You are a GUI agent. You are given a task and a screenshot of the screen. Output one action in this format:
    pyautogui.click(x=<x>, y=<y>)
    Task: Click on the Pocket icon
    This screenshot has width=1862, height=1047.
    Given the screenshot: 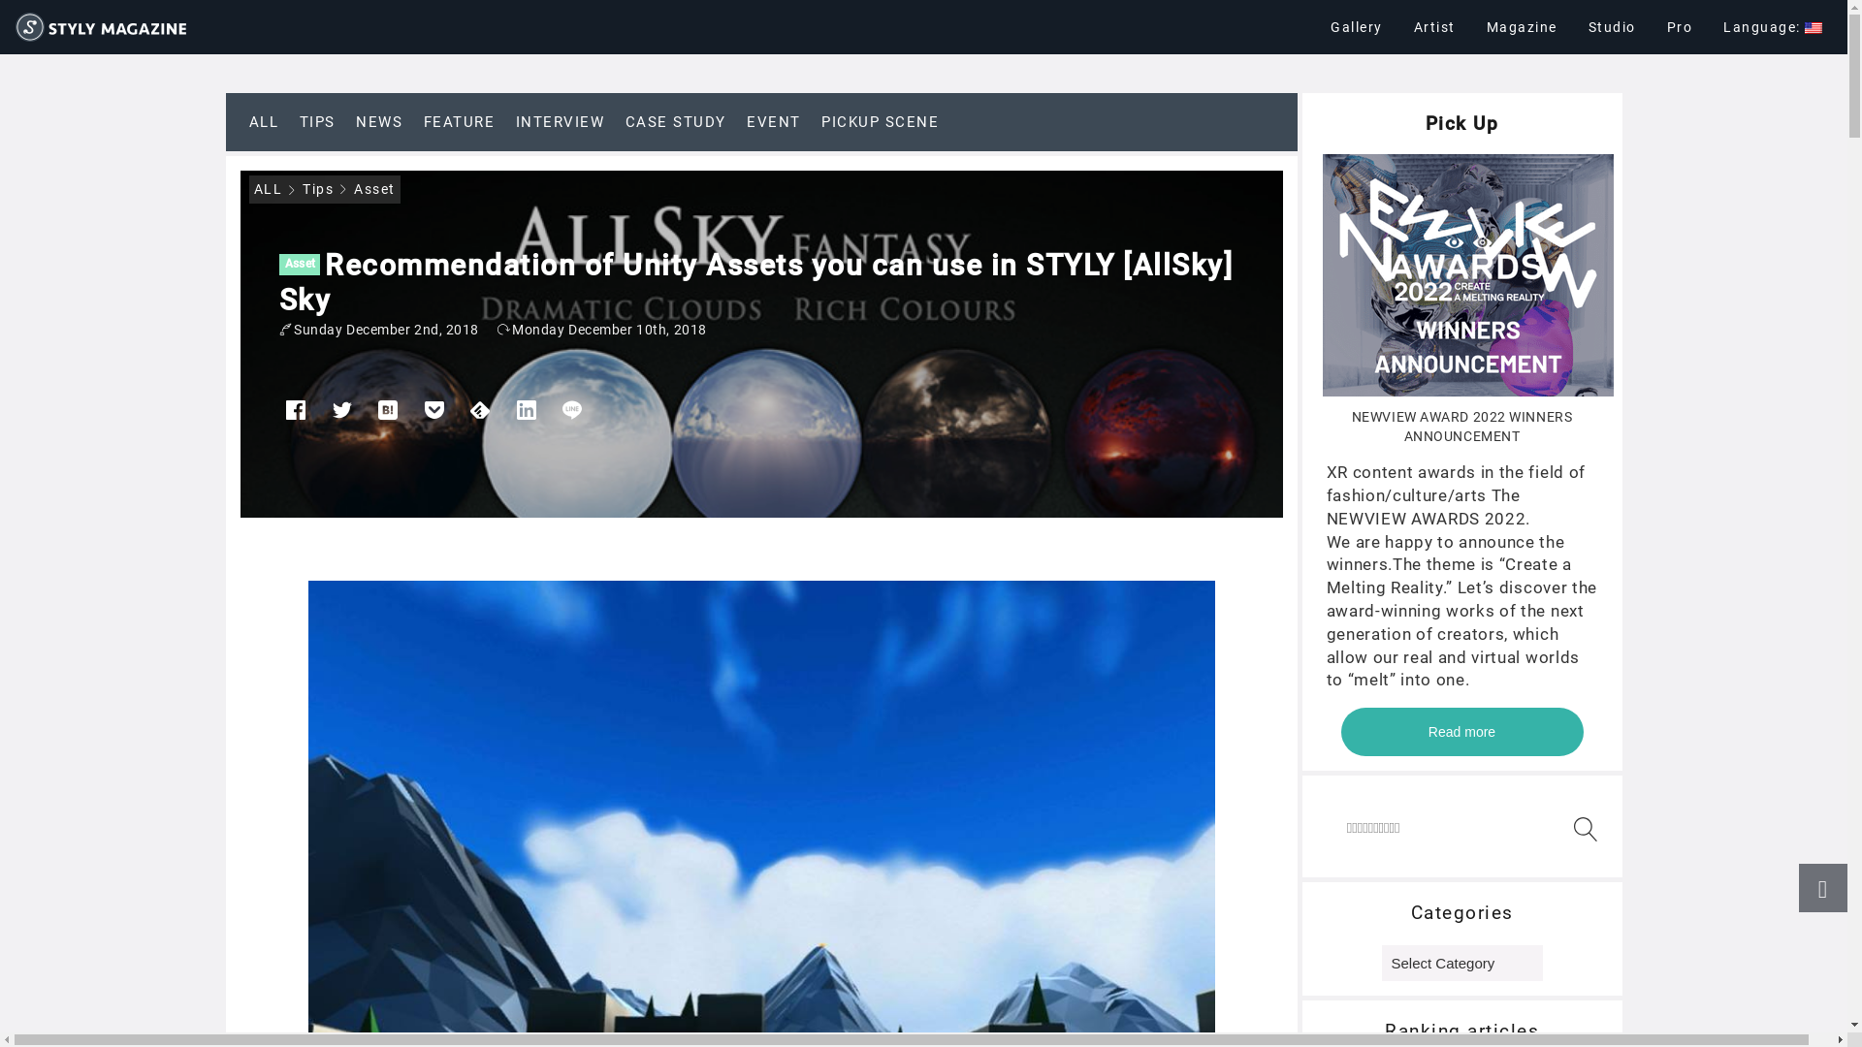 What is the action you would take?
    pyautogui.click(x=434, y=417)
    